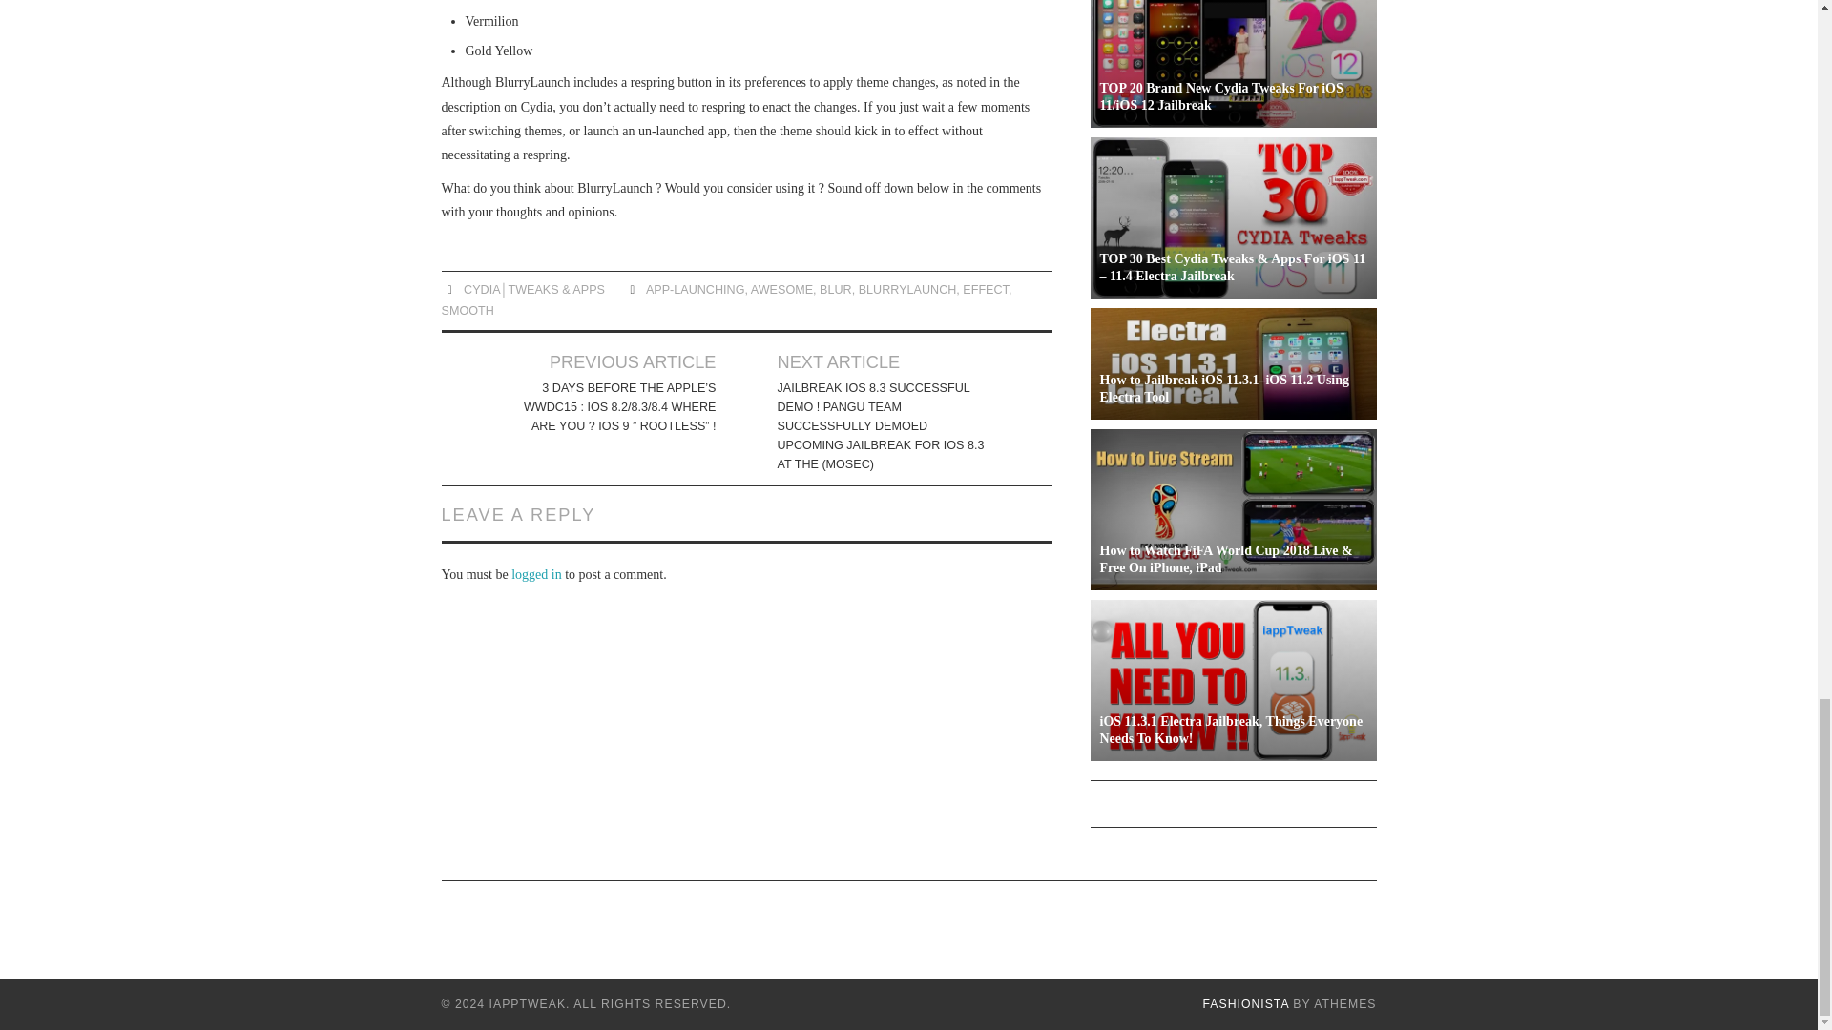  What do you see at coordinates (536, 574) in the screenshot?
I see `logged in` at bounding box center [536, 574].